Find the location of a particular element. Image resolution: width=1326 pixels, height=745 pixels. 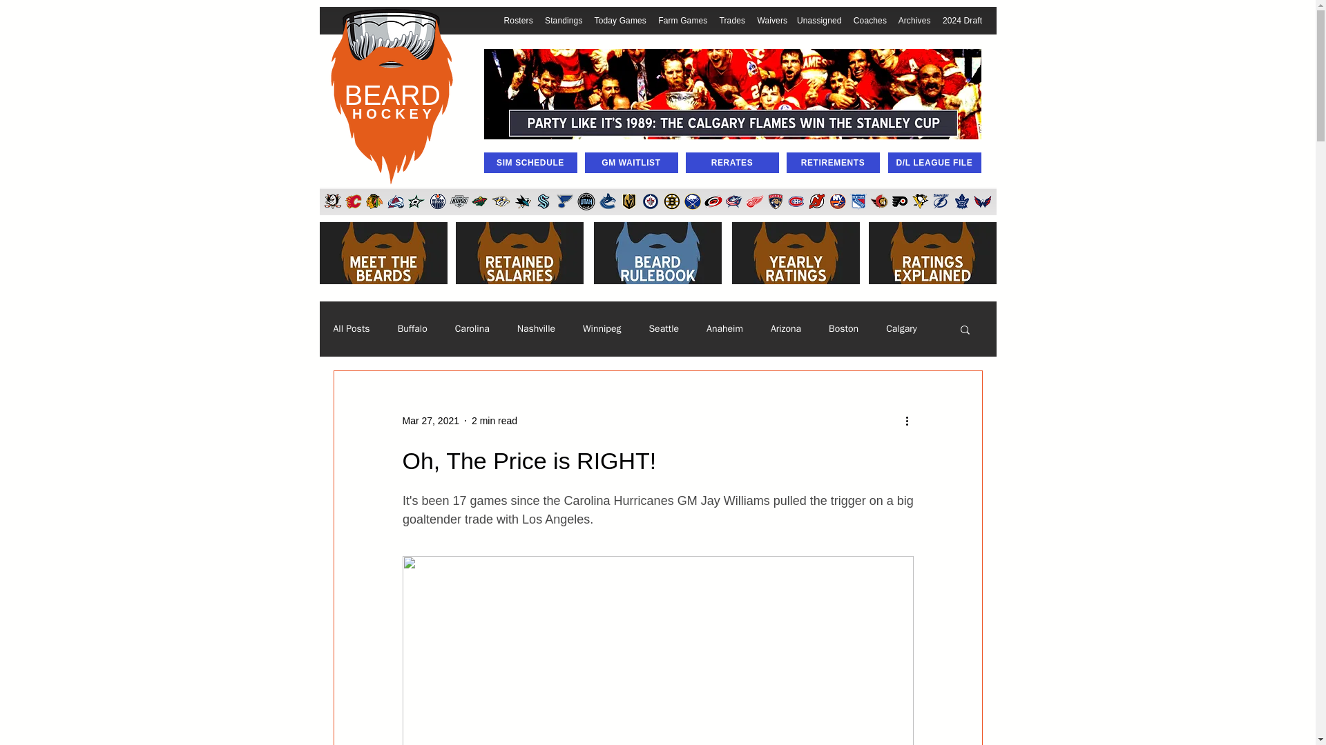

Standings is located at coordinates (564, 20).